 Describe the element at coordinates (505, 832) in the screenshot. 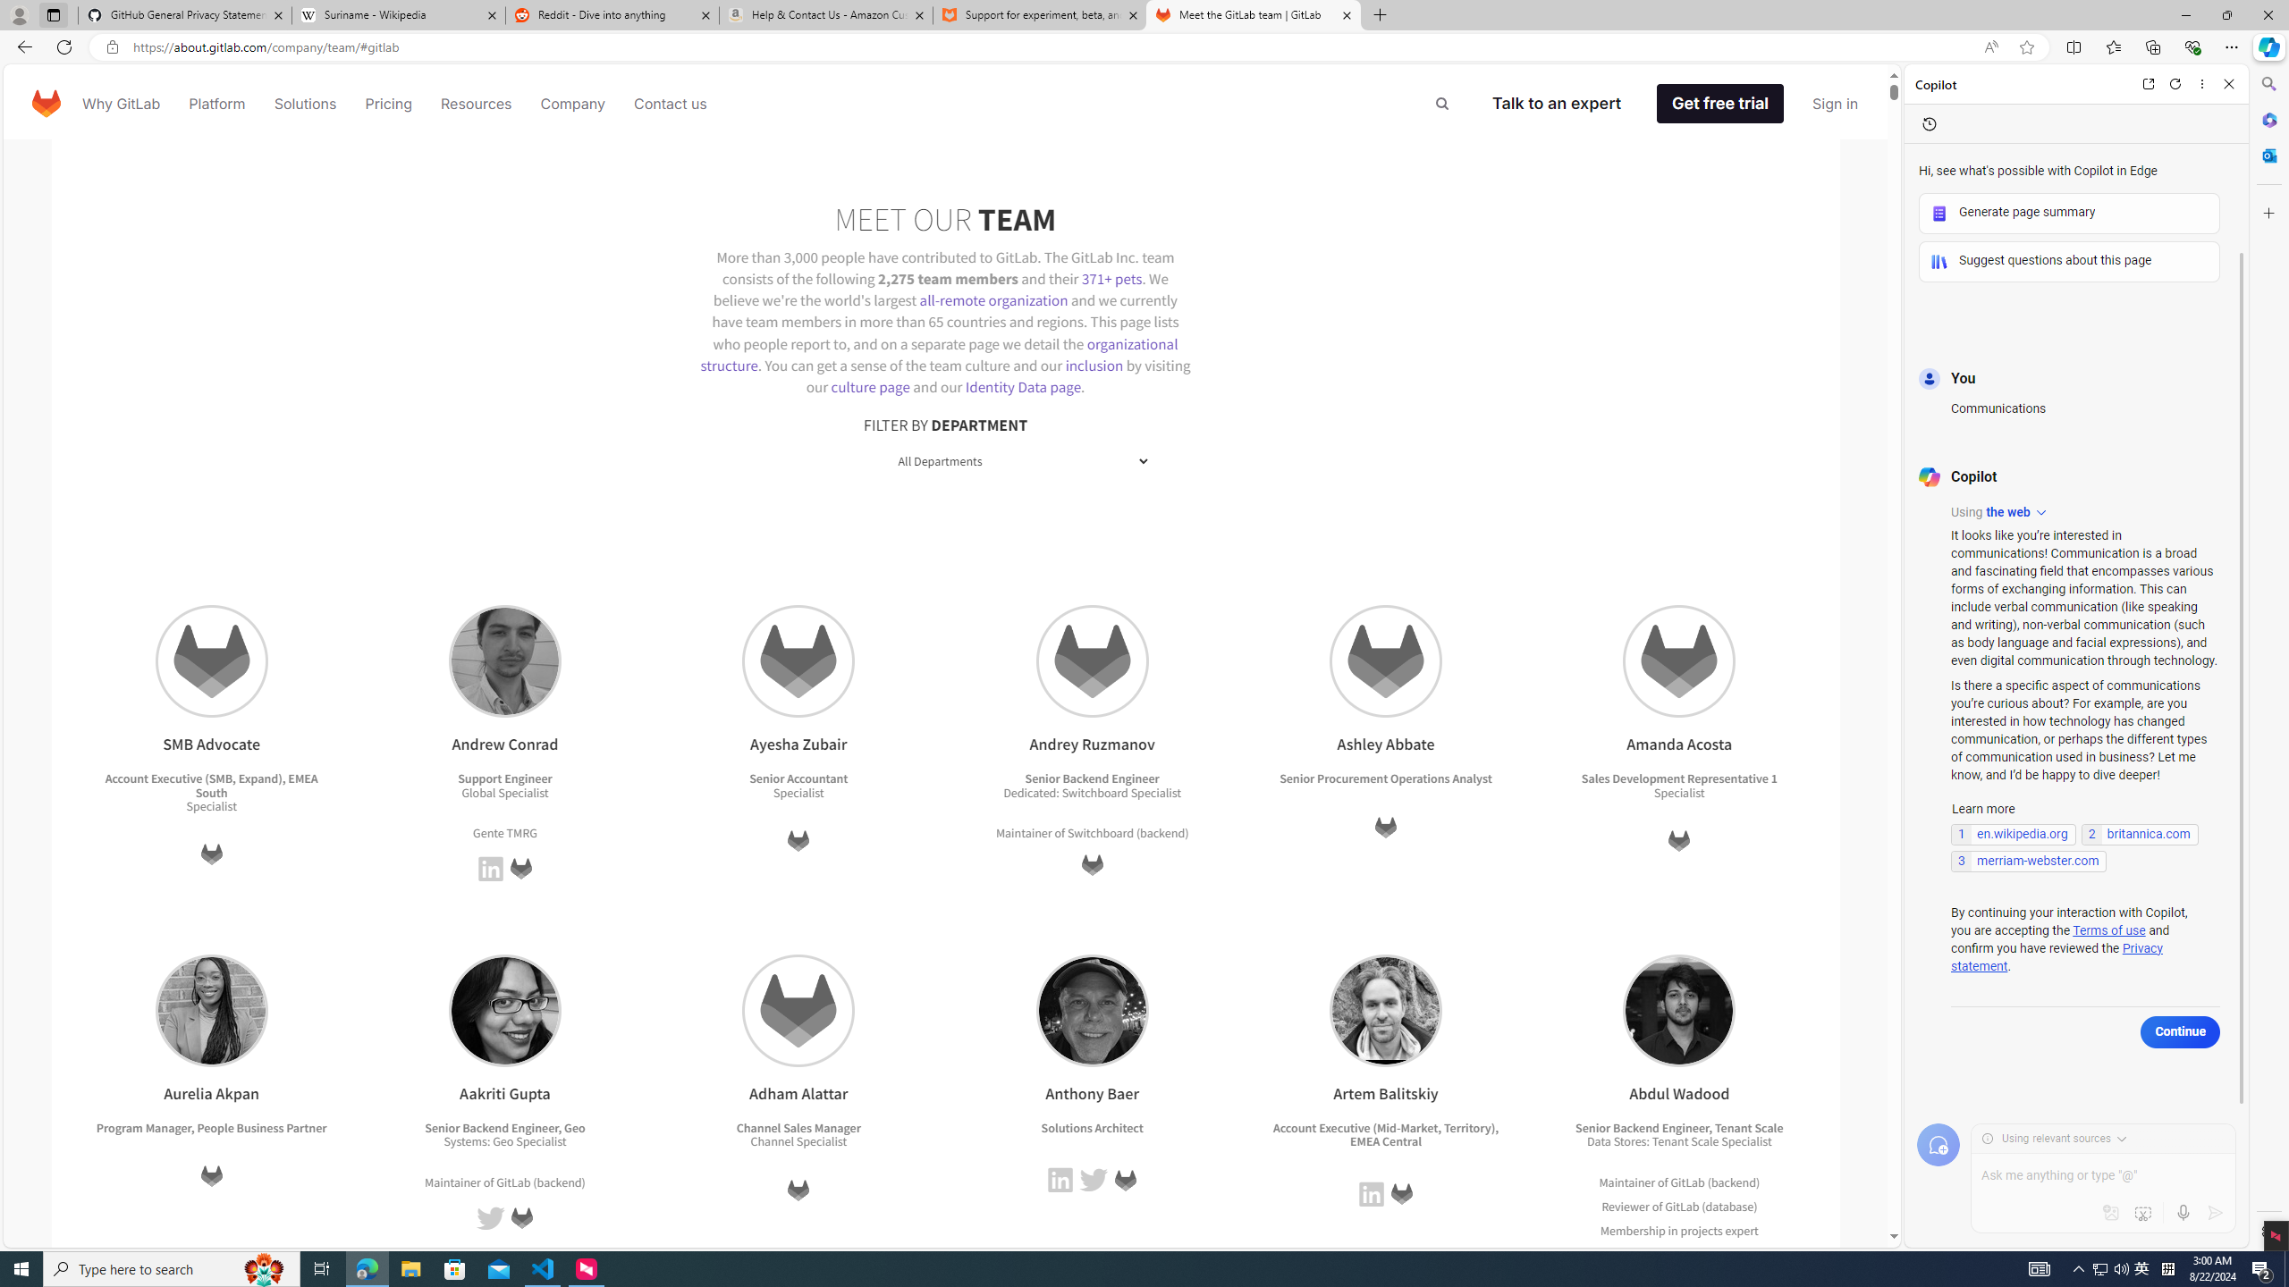

I see `Gente TMRG` at that location.